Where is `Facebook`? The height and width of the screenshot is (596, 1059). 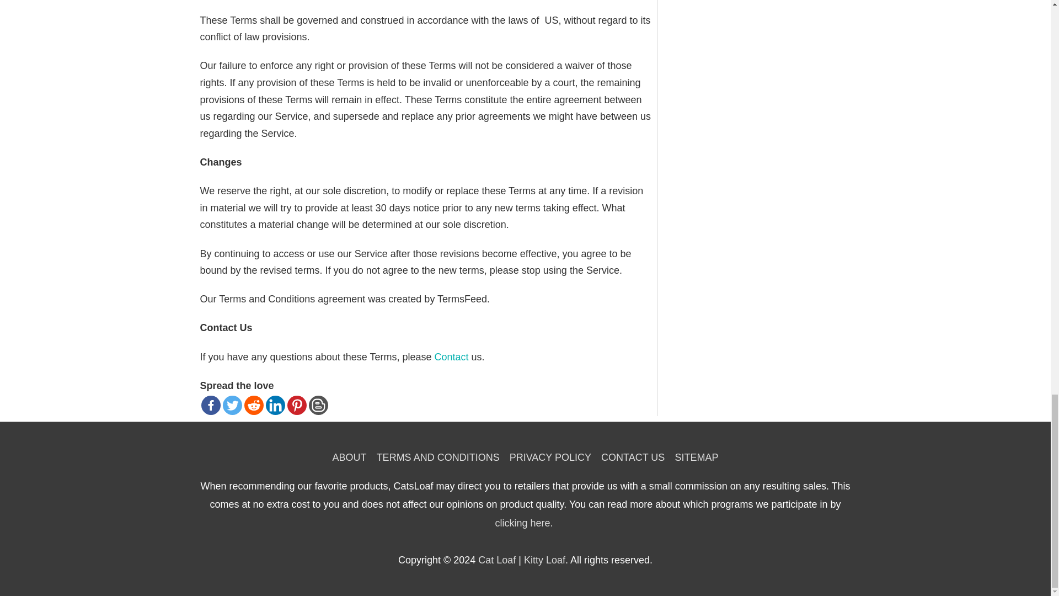 Facebook is located at coordinates (211, 405).